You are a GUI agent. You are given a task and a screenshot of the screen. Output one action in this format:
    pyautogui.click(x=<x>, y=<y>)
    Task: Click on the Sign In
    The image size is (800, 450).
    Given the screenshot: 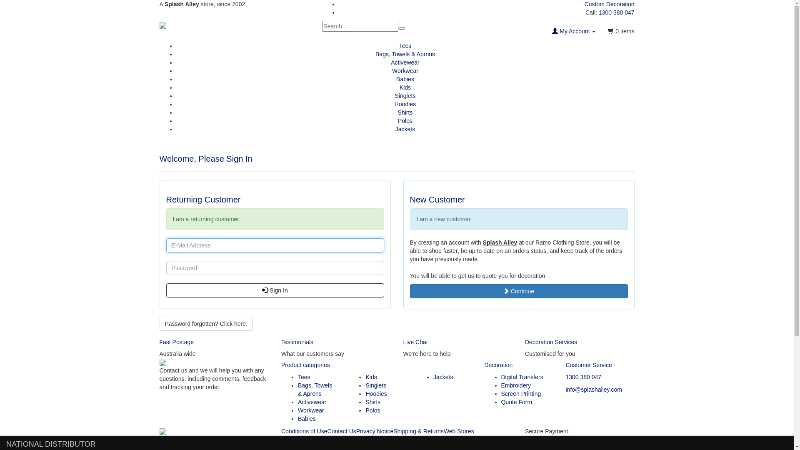 What is the action you would take?
    pyautogui.click(x=275, y=290)
    